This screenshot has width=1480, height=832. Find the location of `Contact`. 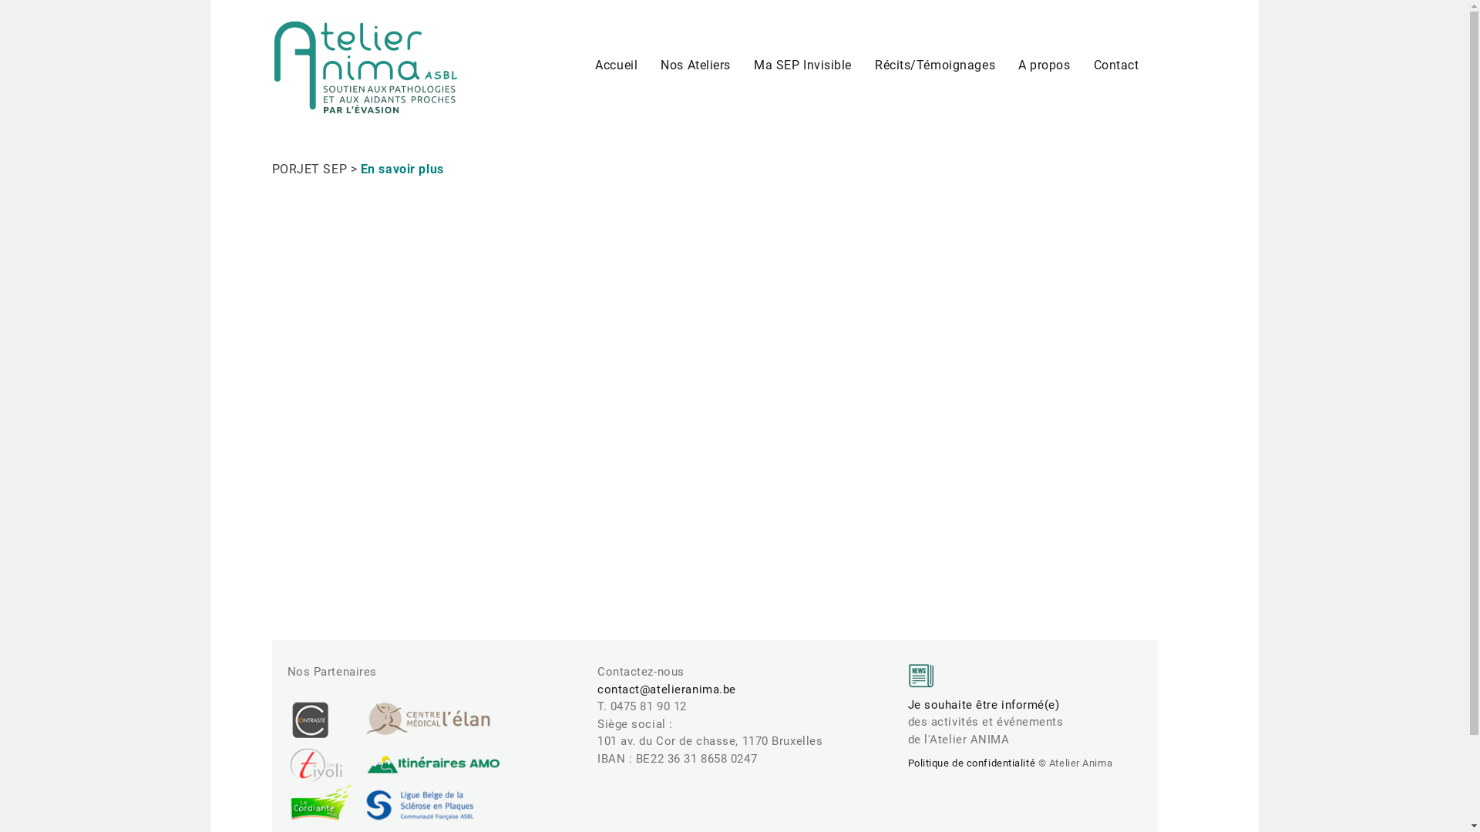

Contact is located at coordinates (1116, 65).